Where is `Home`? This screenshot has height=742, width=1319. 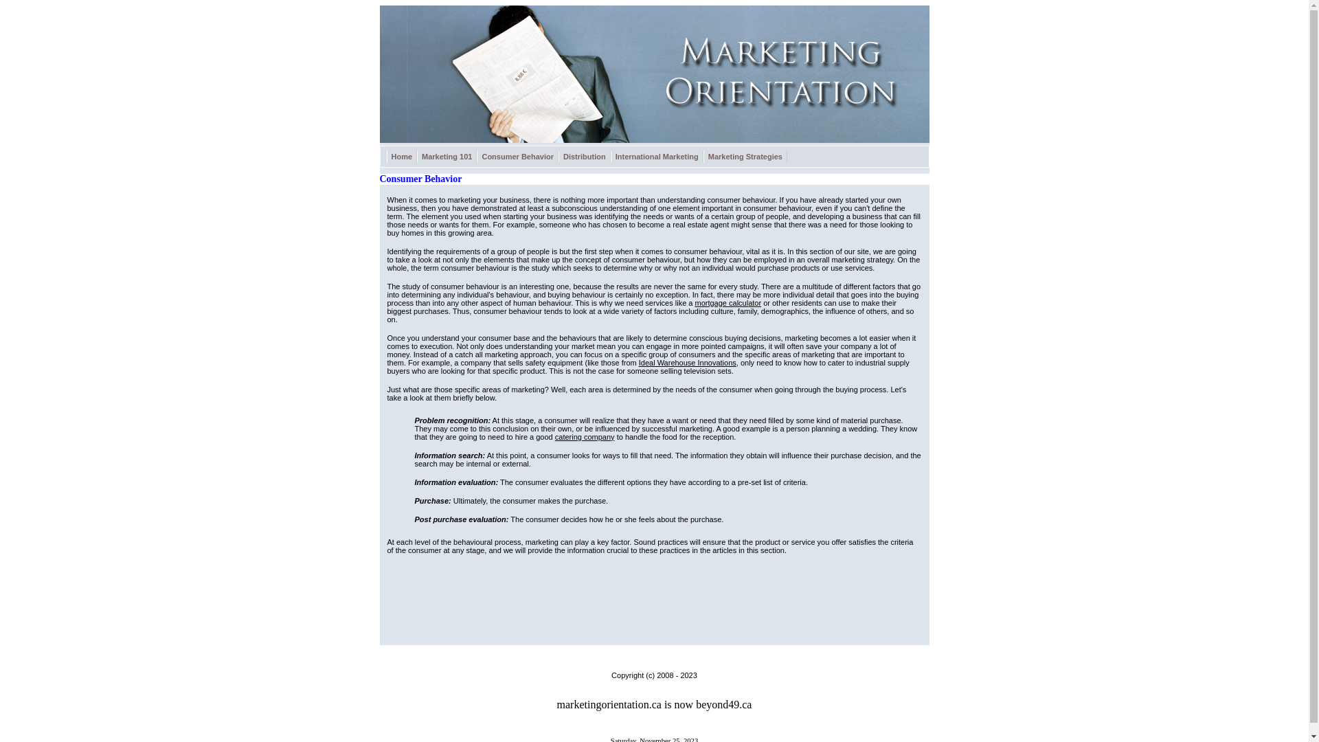
Home is located at coordinates (401, 157).